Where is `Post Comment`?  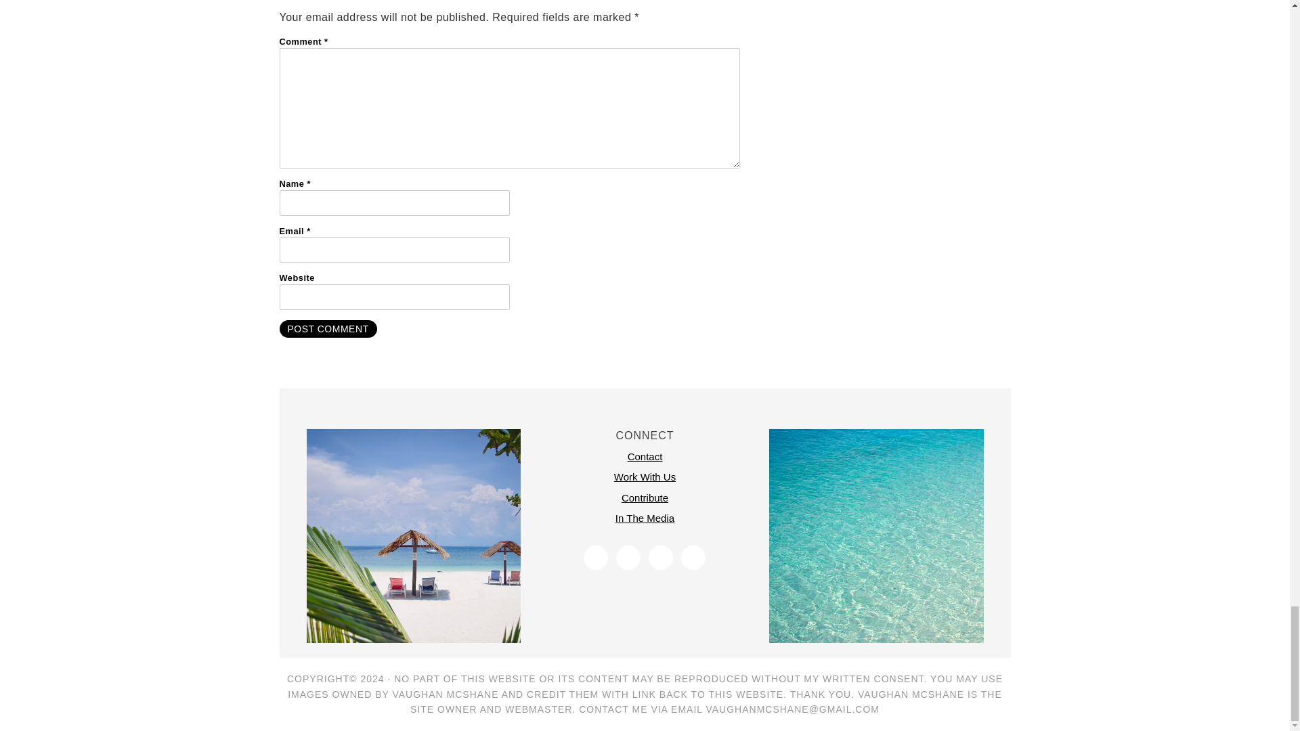
Post Comment is located at coordinates (328, 329).